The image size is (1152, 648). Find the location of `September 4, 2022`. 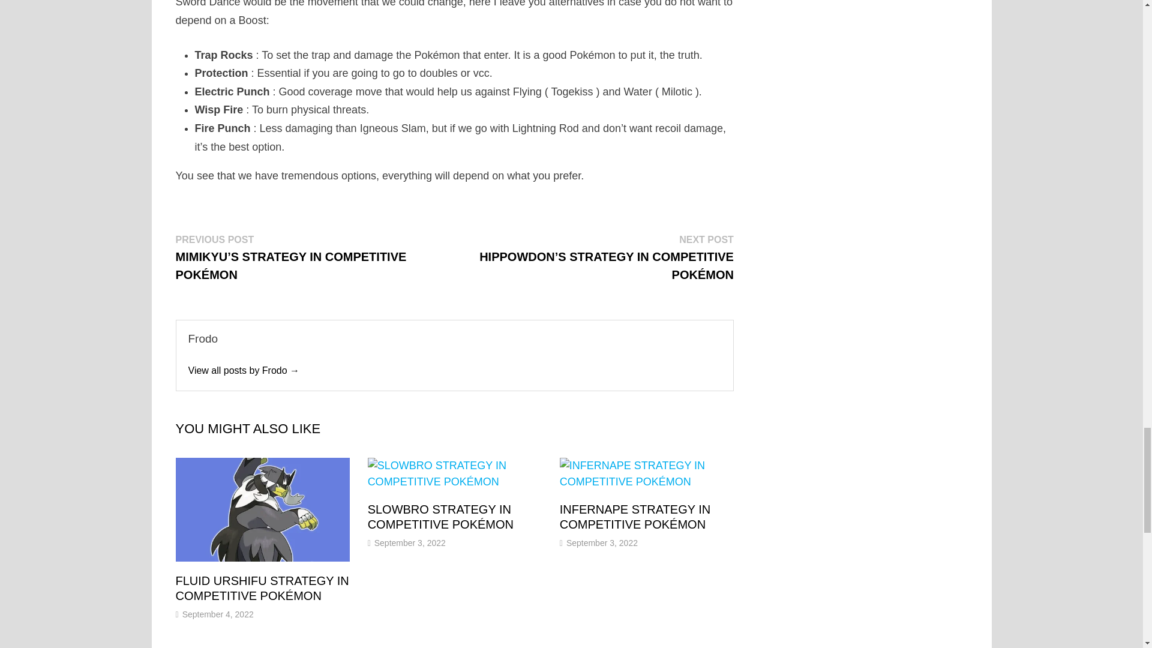

September 4, 2022 is located at coordinates (217, 614).